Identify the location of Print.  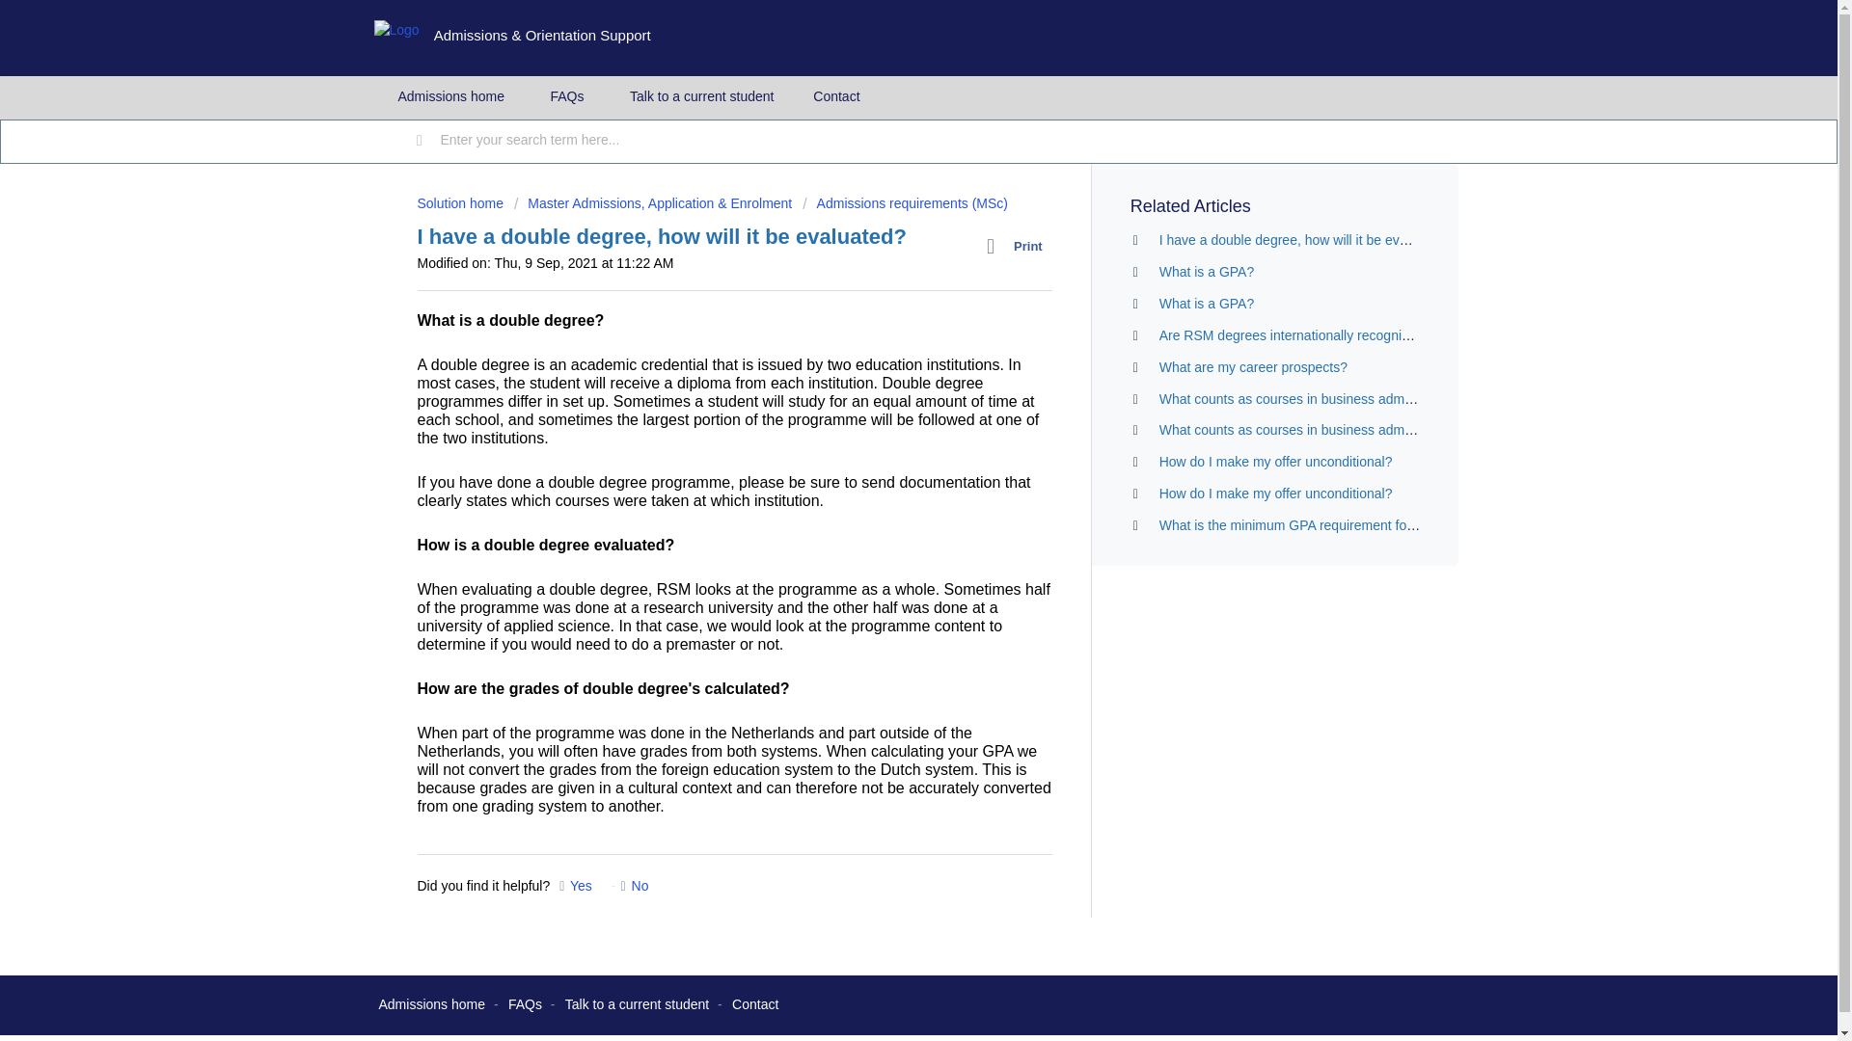
(1019, 247).